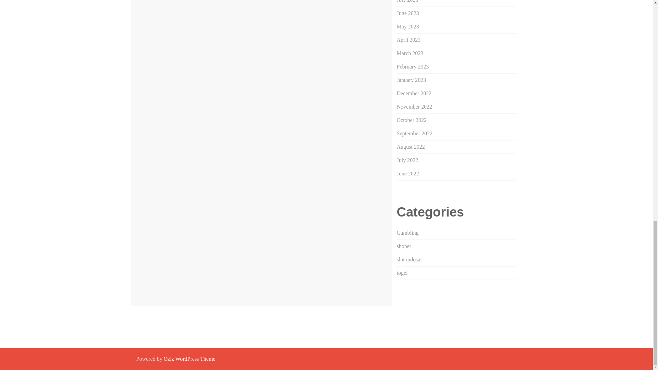  Describe the element at coordinates (411, 79) in the screenshot. I see `January 2023` at that location.